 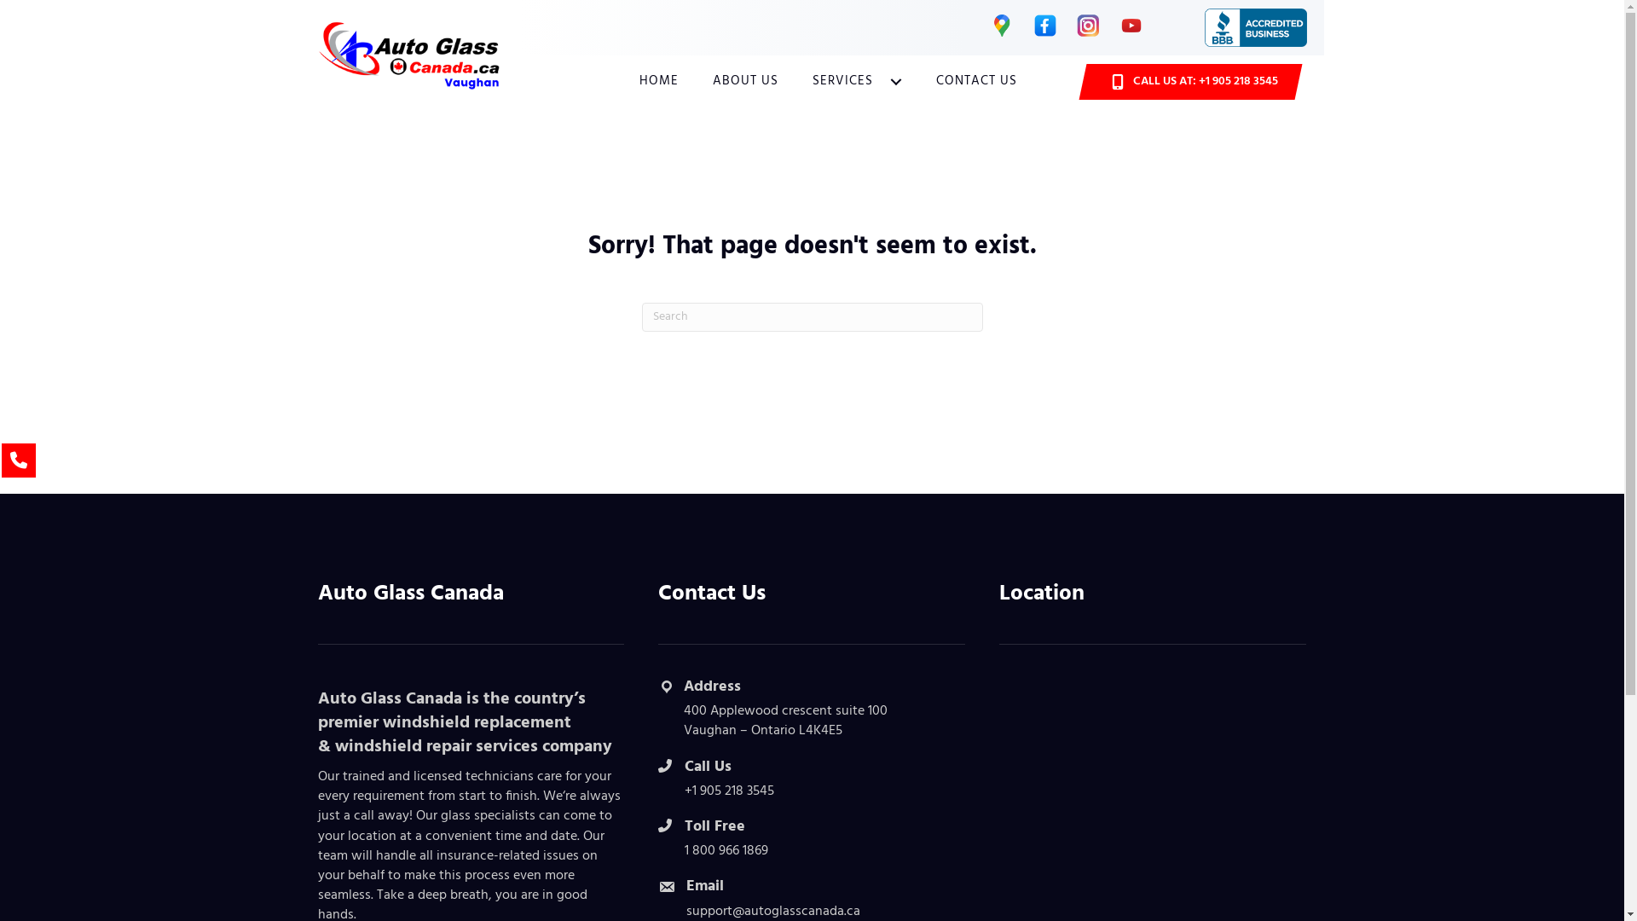 What do you see at coordinates (410, 55) in the screenshot?
I see `logo_autoglass_vaughan` at bounding box center [410, 55].